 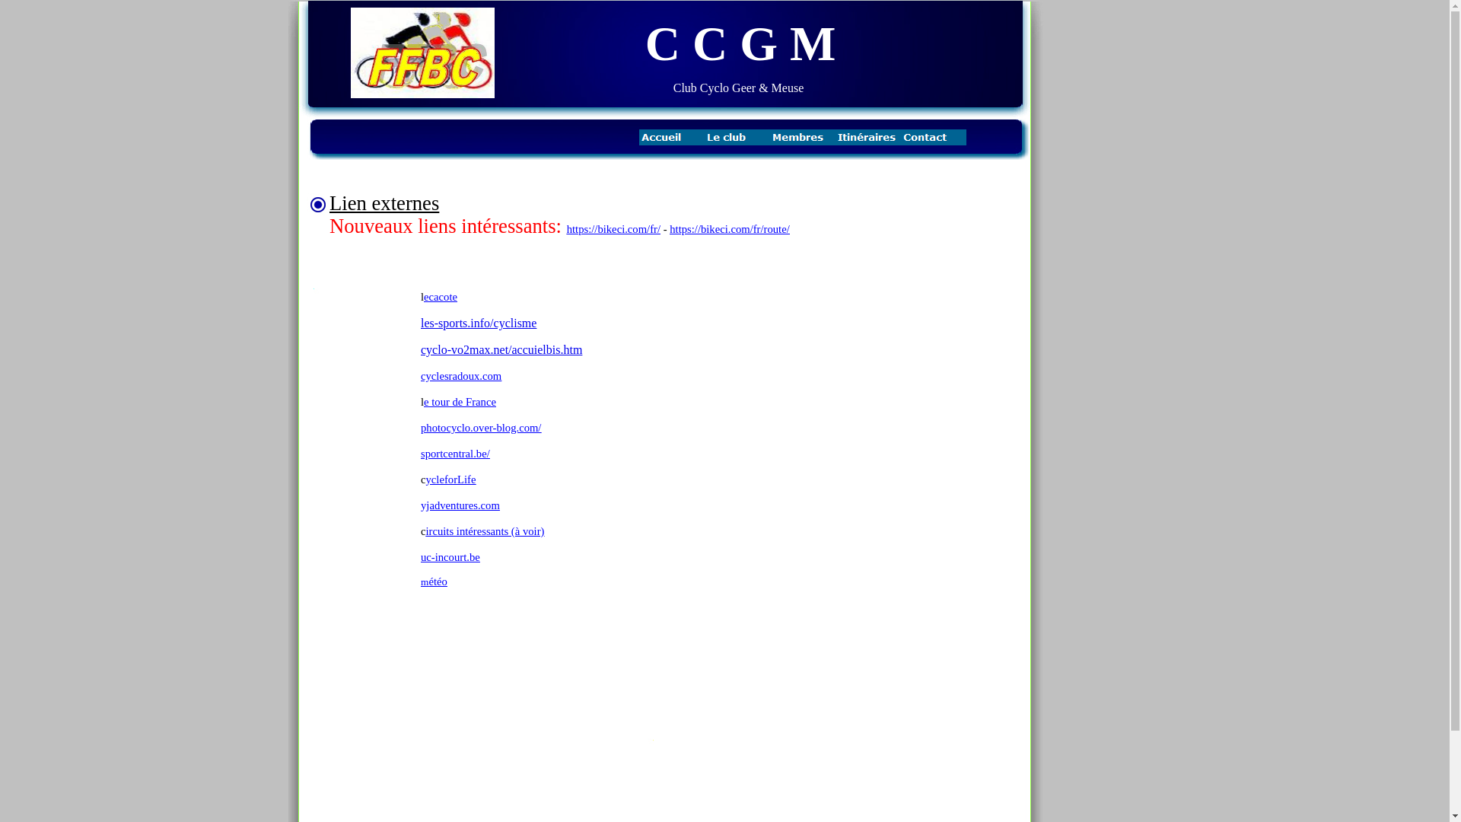 I want to click on cyclo-vo2max.net/accuielbis.htm, so click(x=501, y=350).